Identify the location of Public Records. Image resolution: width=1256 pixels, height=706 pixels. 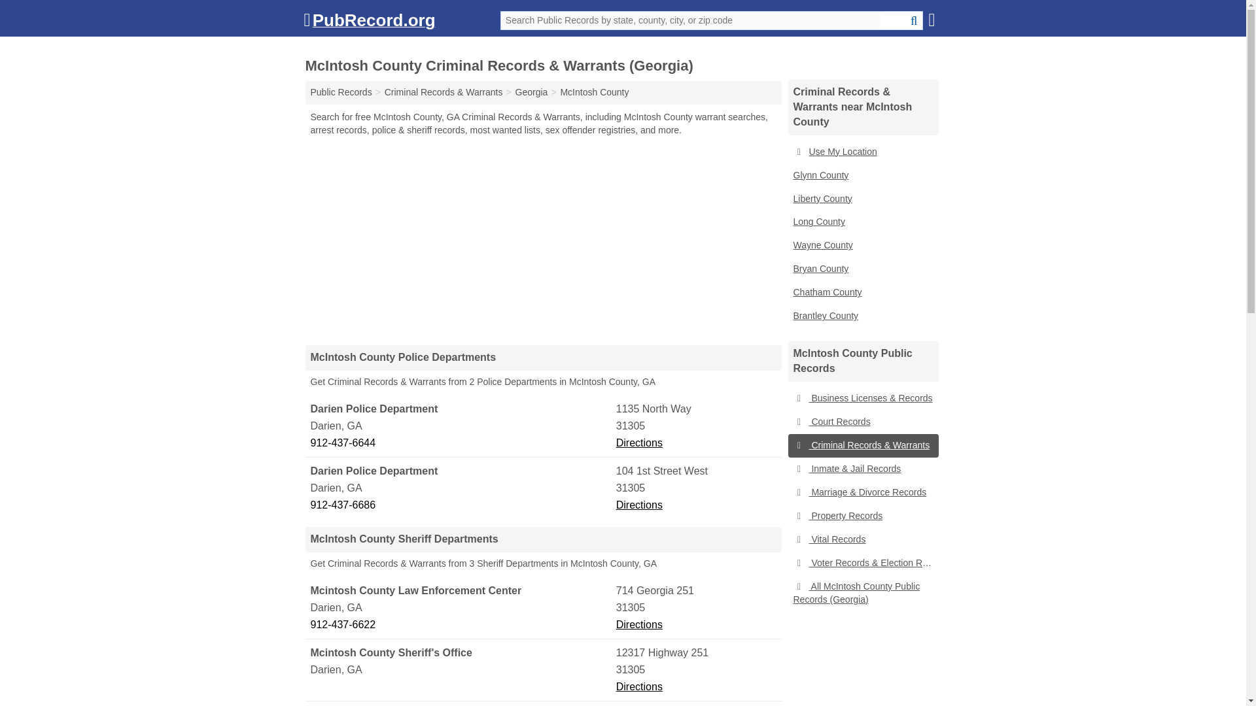
(341, 92).